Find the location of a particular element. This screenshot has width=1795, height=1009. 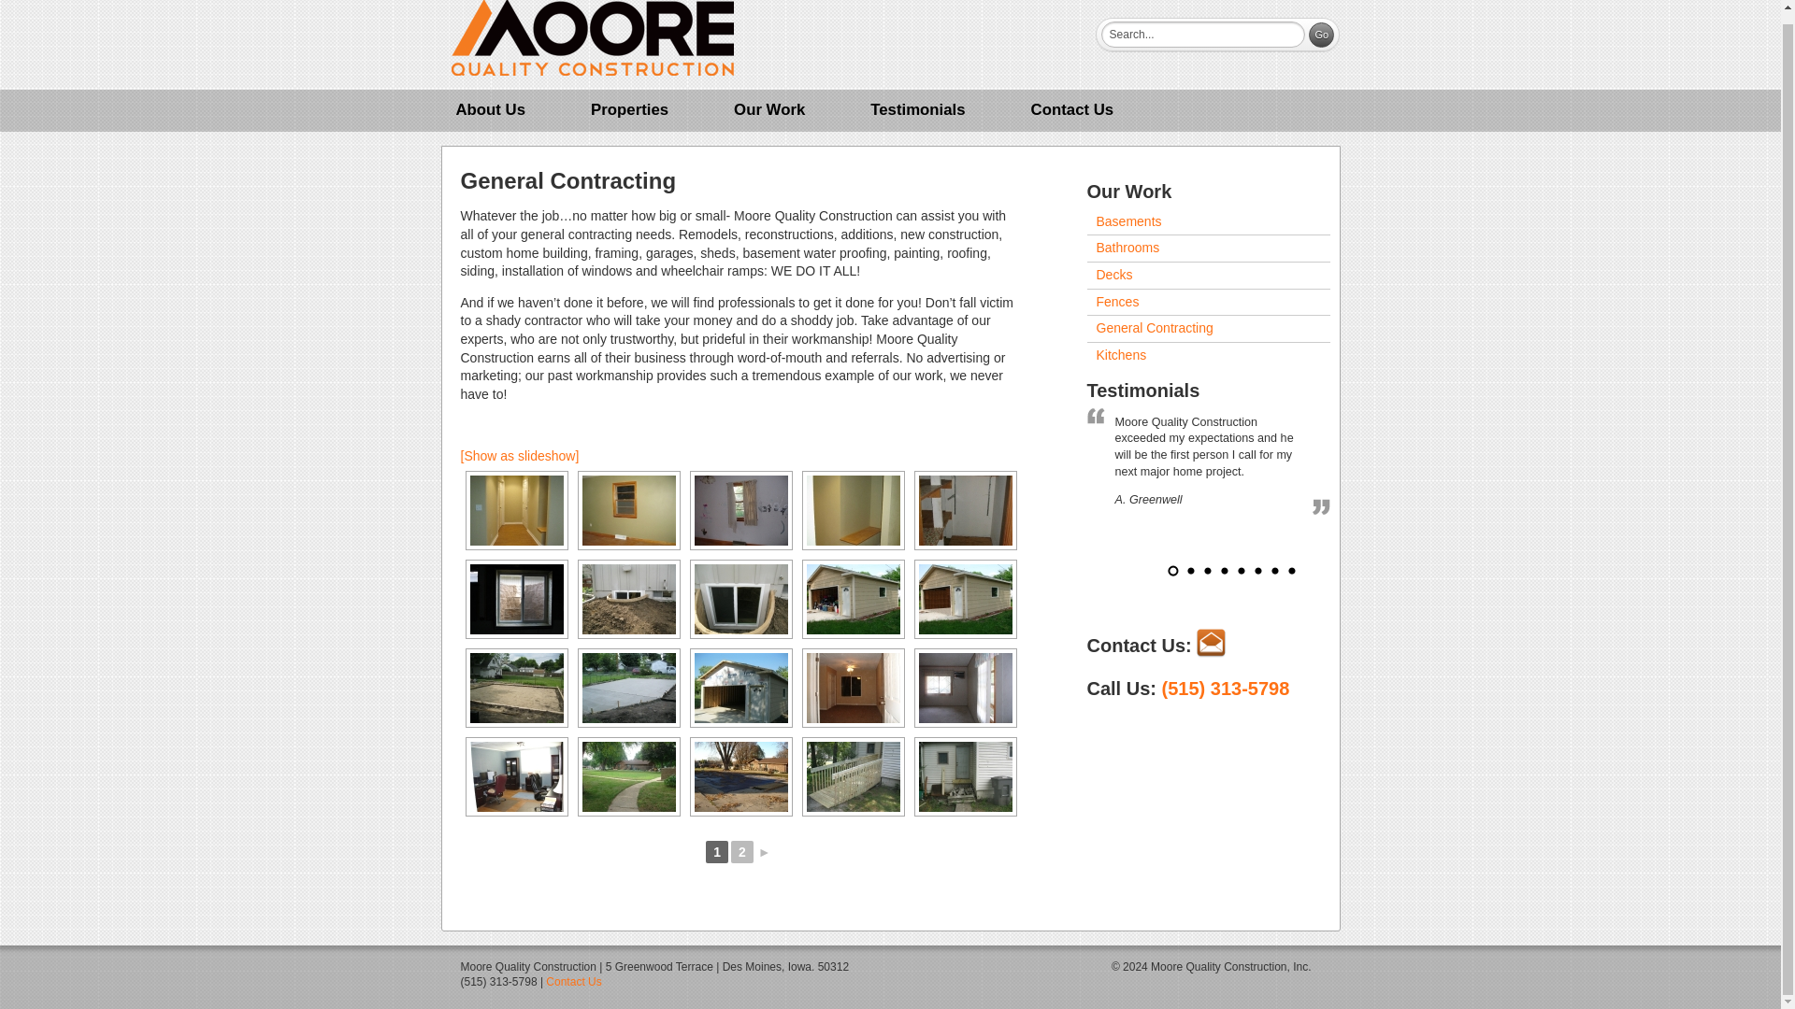

Testimonials is located at coordinates (916, 110).